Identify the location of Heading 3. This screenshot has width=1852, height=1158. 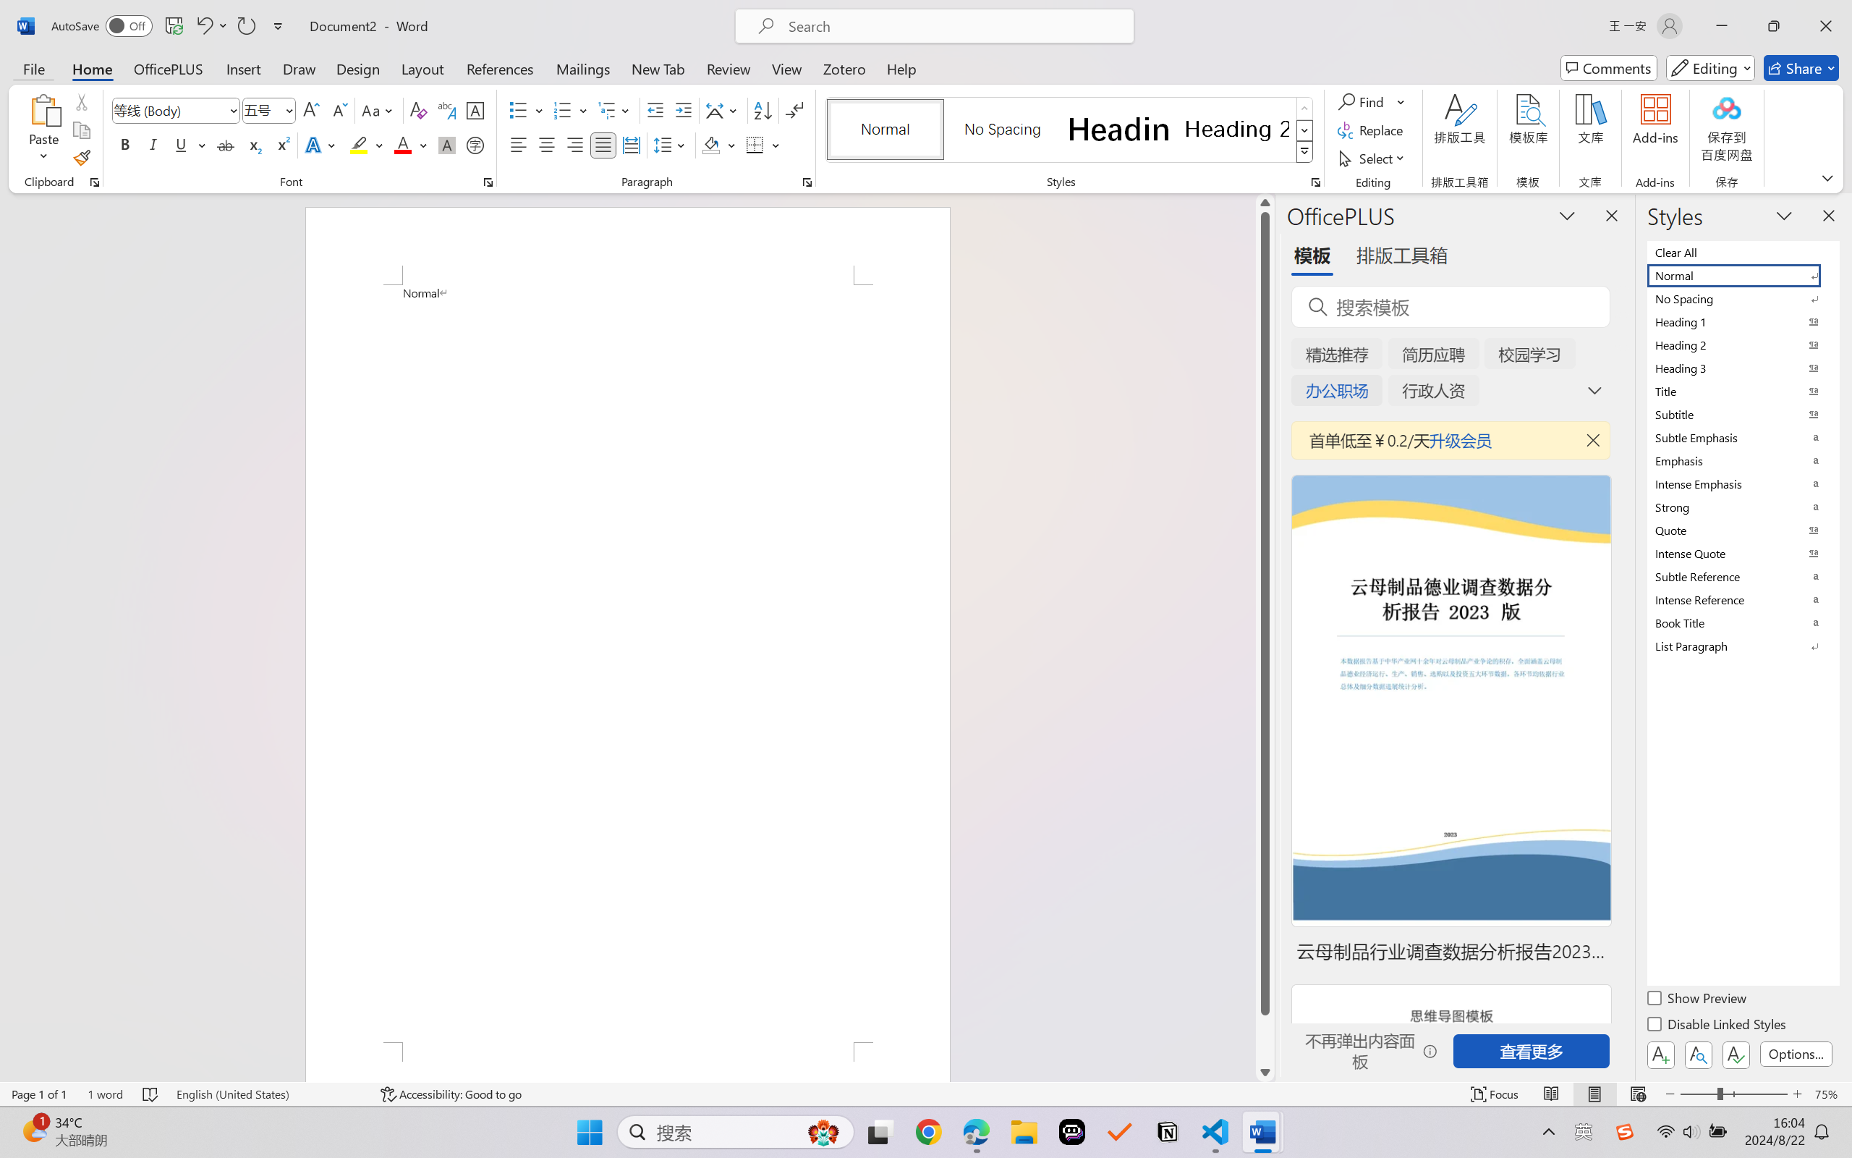
(1742, 368).